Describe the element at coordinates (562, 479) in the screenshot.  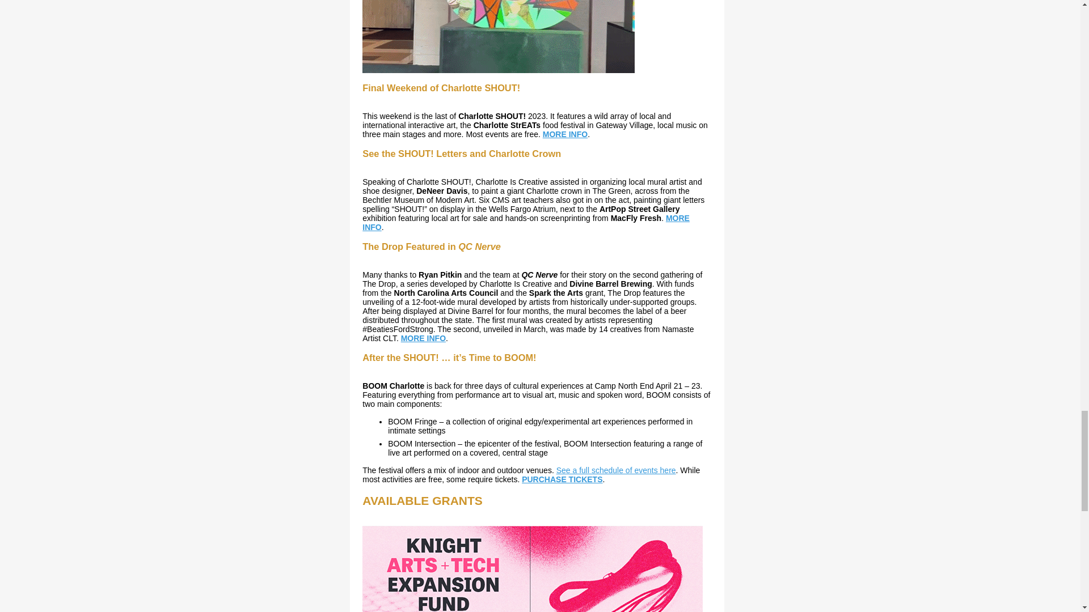
I see `PURCHASE TICKETS` at that location.